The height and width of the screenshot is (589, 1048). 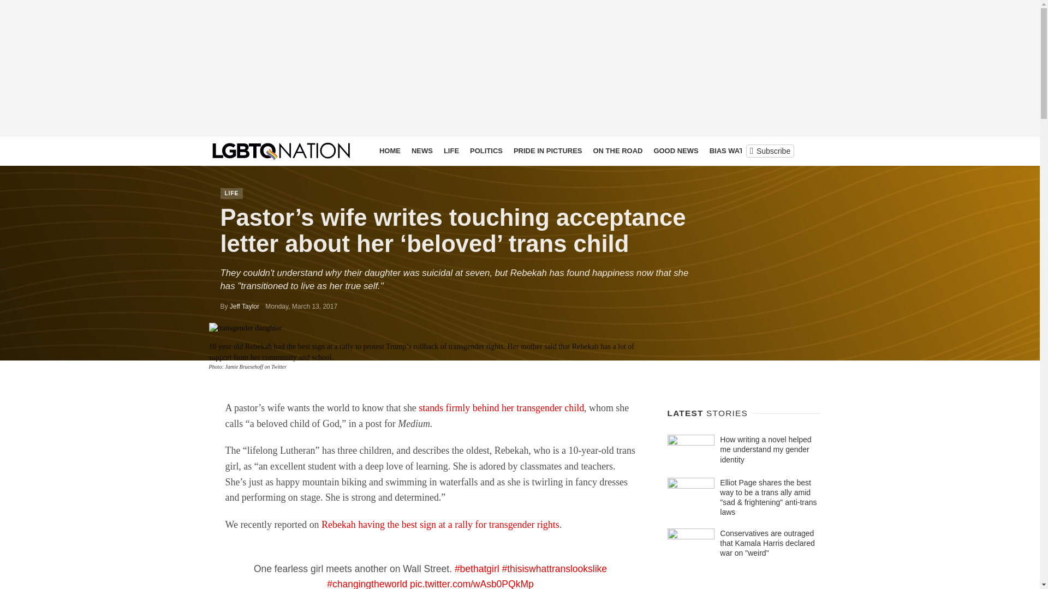 What do you see at coordinates (770, 151) in the screenshot?
I see `Subscribe` at bounding box center [770, 151].